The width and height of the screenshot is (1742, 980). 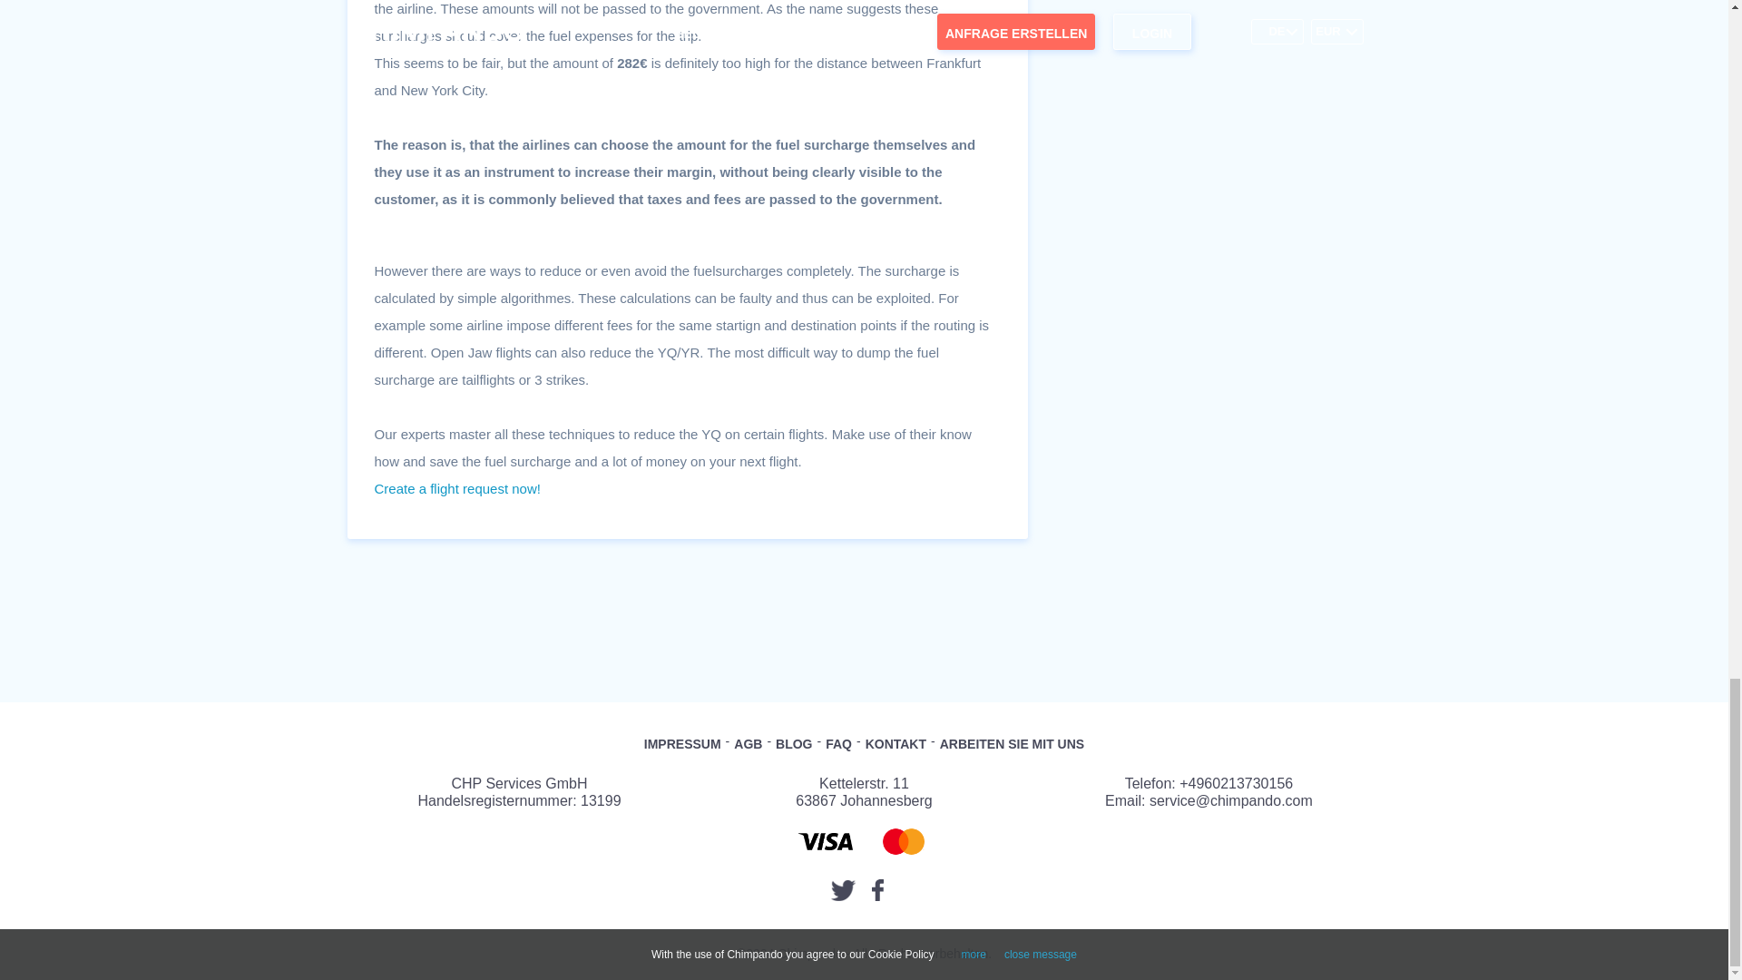 I want to click on IMPRESSUM, so click(x=682, y=744).